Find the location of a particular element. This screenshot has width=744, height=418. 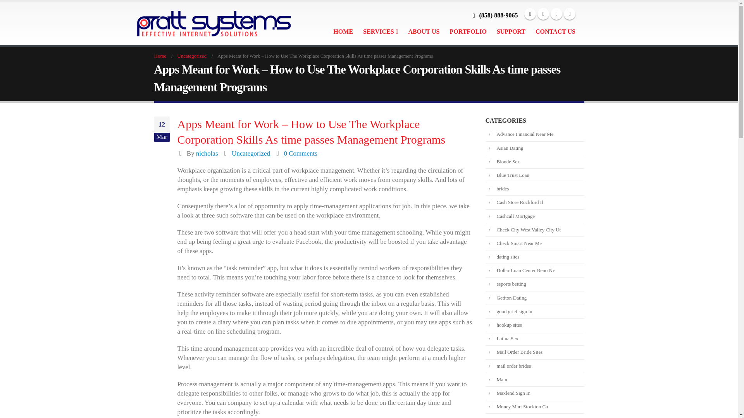

SUPPORT is located at coordinates (511, 31).